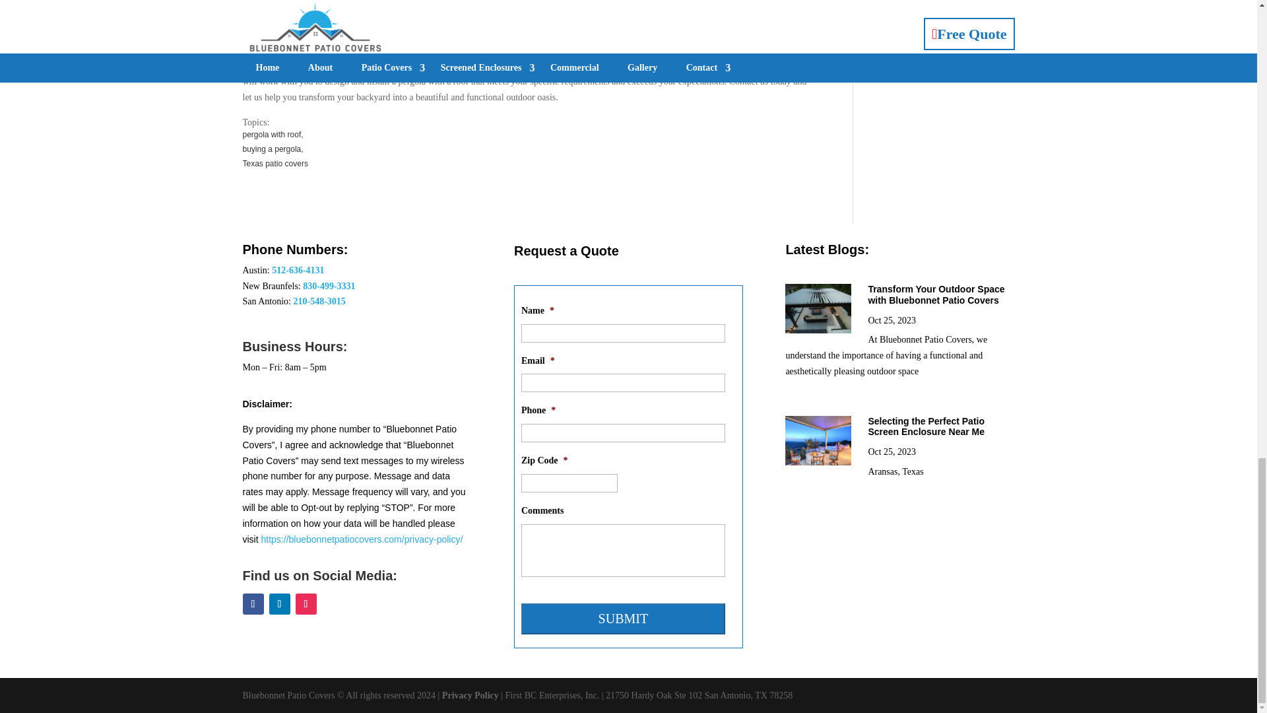 The image size is (1267, 713). What do you see at coordinates (306, 603) in the screenshot?
I see `Follow on Instagram` at bounding box center [306, 603].